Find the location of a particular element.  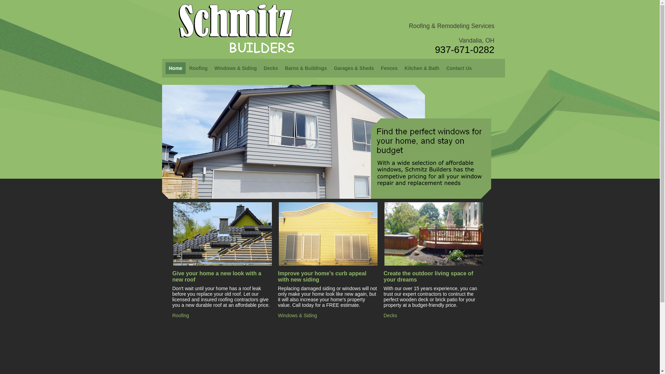

Garages & Sheds is located at coordinates (354, 68).